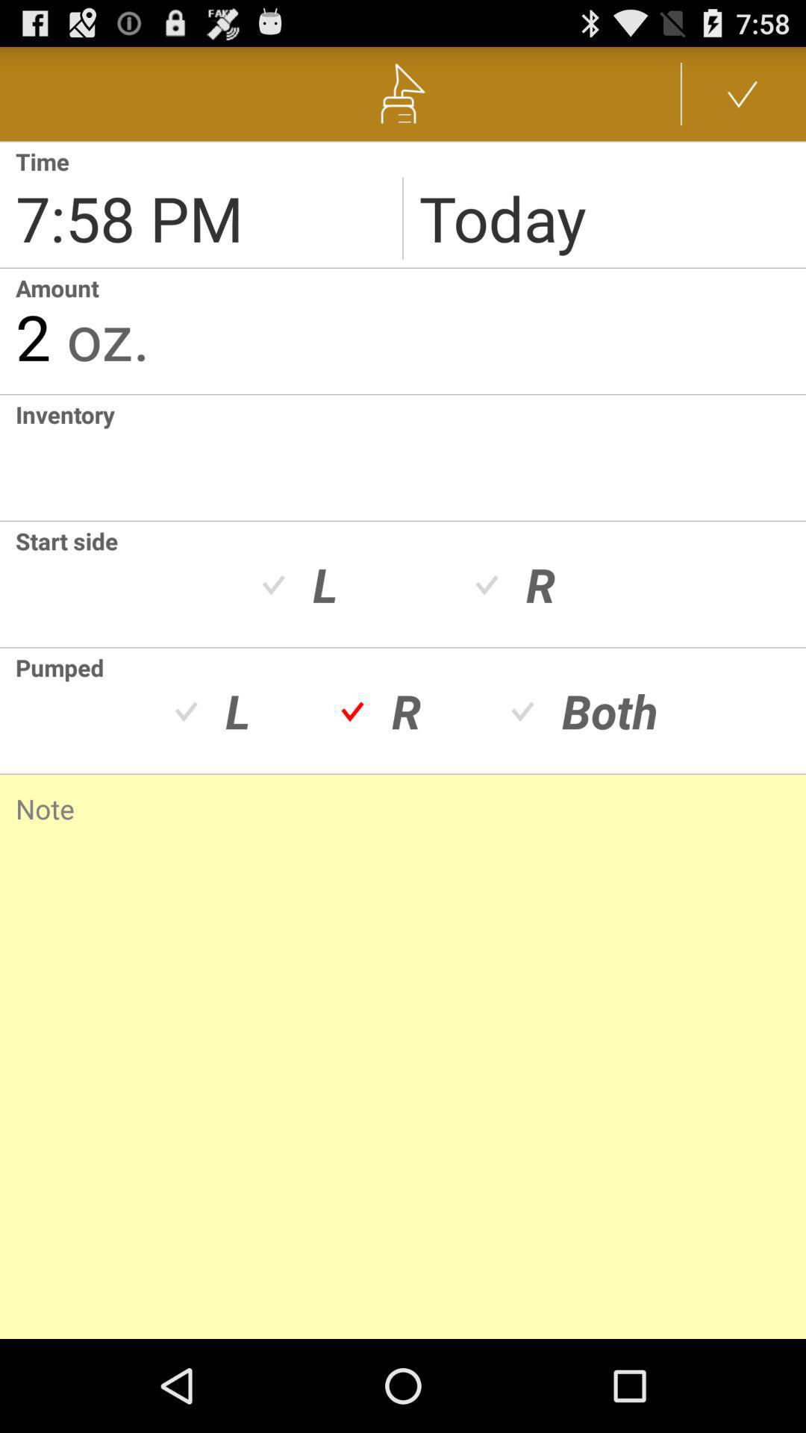 The image size is (806, 1433). Describe the element at coordinates (201, 205) in the screenshot. I see `shows current time` at that location.